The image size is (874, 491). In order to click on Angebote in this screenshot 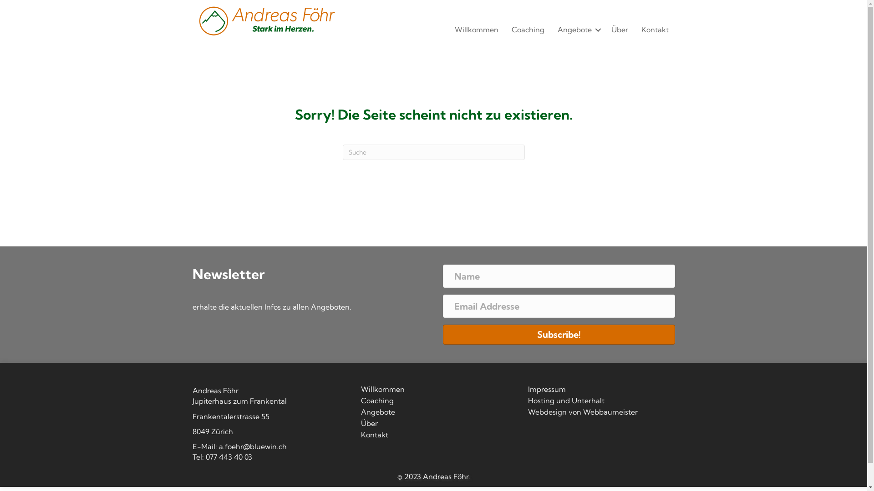, I will do `click(578, 30)`.